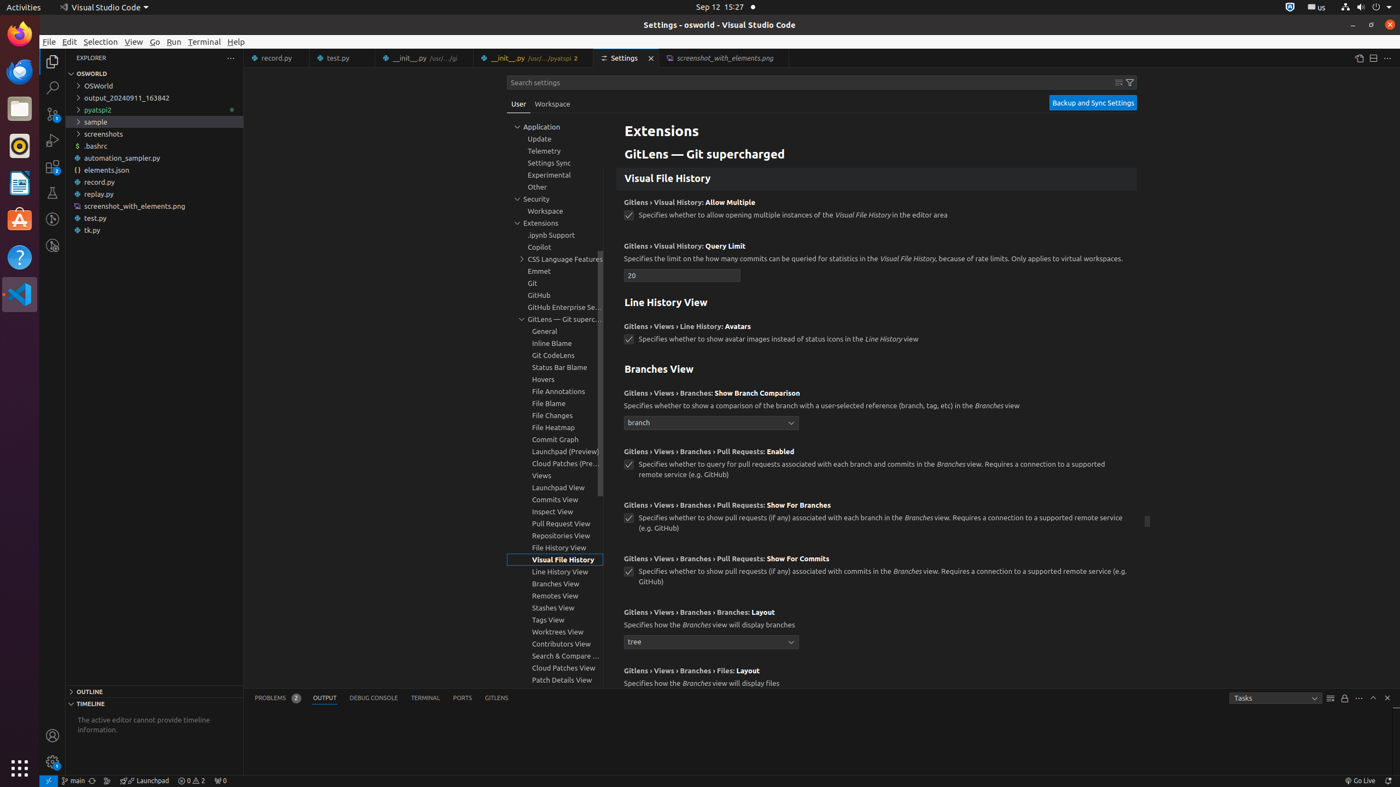 Image resolution: width=1400 pixels, height=787 pixels. Describe the element at coordinates (629, 465) in the screenshot. I see `gitlens.views.branches.pullRequests.enabled` at that location.